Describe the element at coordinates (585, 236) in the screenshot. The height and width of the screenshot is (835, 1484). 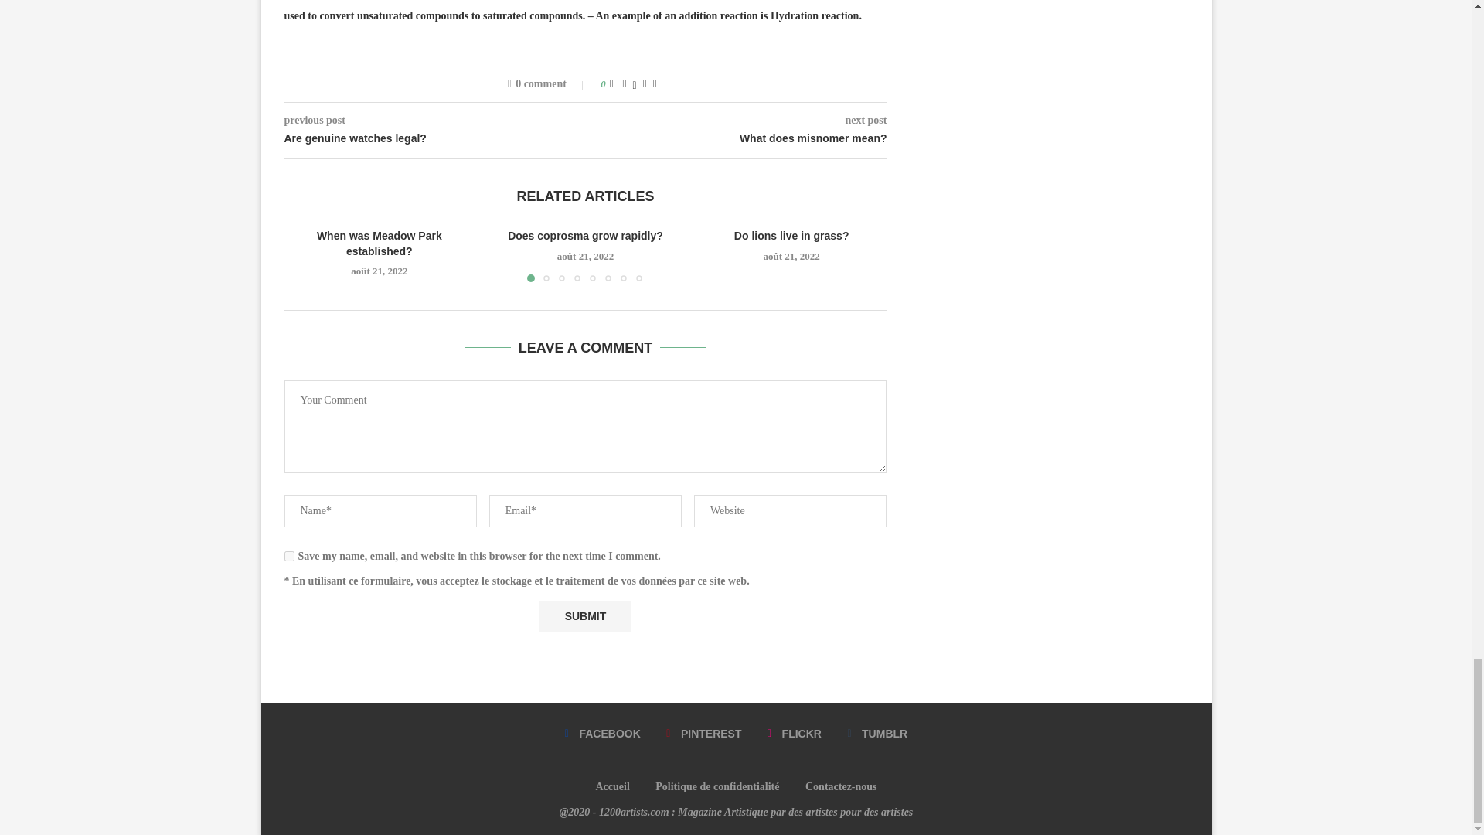
I see `Does coprosma grow rapidly?` at that location.